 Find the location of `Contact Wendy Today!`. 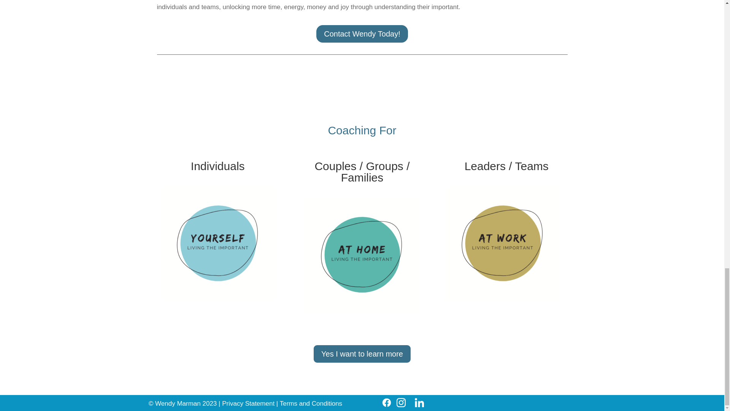

Contact Wendy Today! is located at coordinates (362, 33).